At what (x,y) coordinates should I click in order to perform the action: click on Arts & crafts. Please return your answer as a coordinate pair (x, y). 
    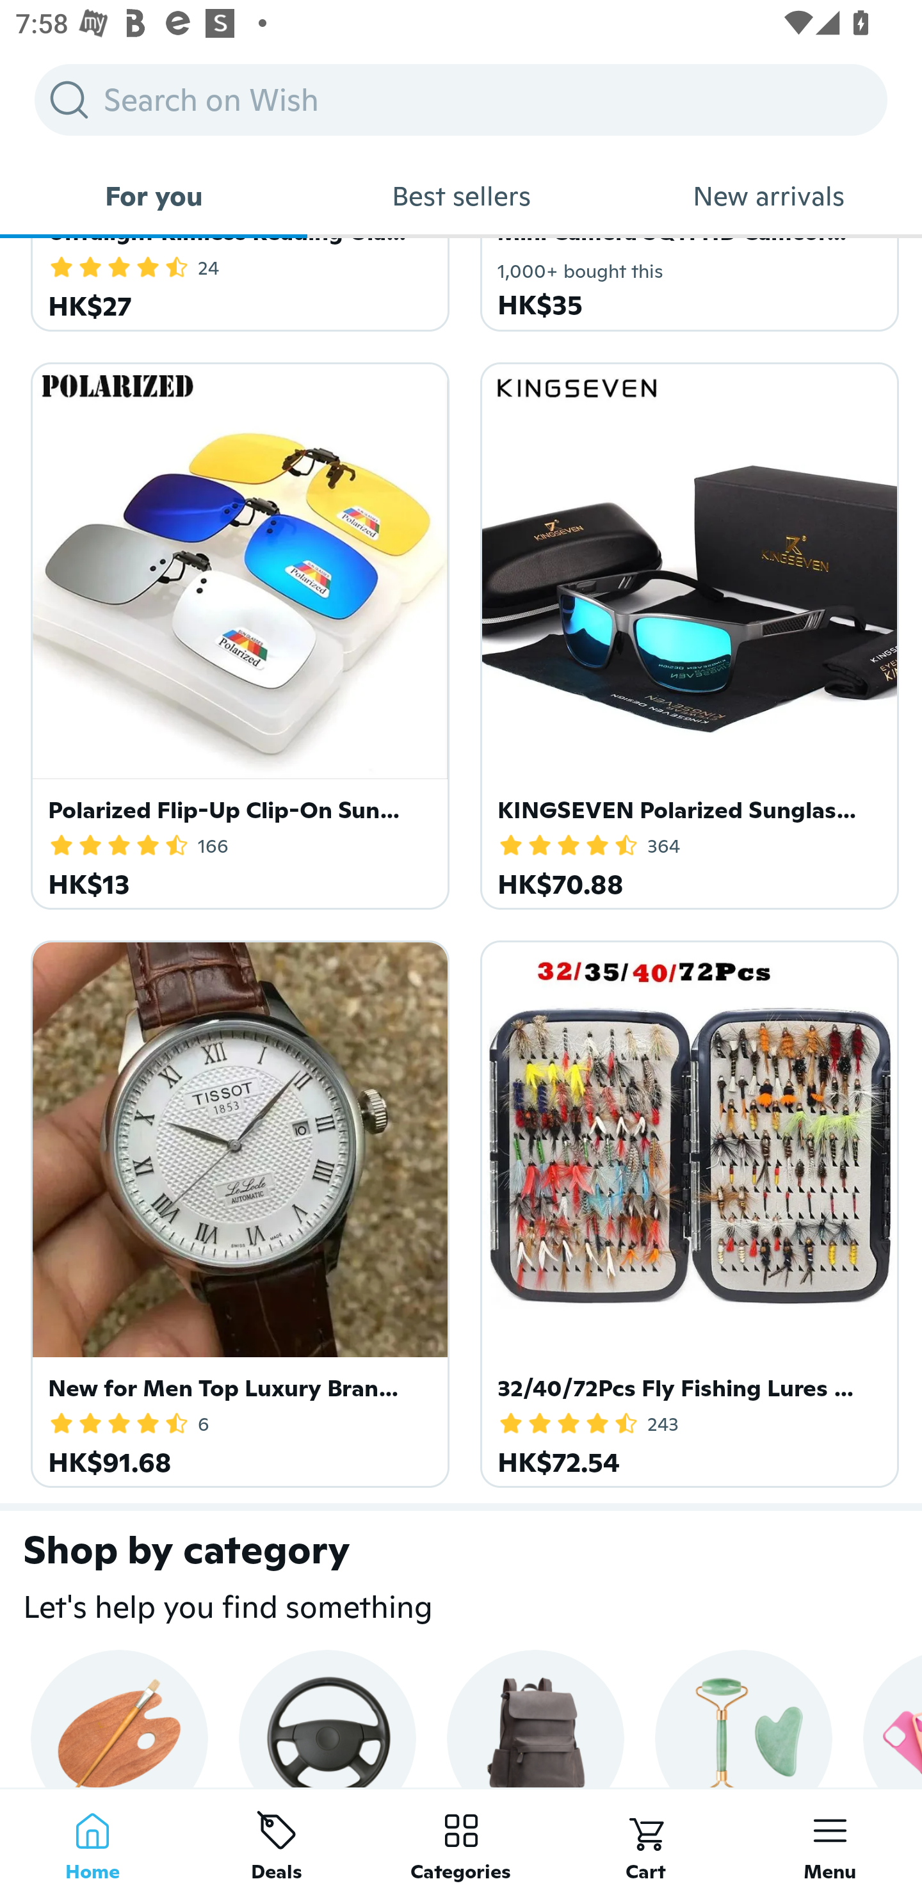
    Looking at the image, I should click on (119, 1718).